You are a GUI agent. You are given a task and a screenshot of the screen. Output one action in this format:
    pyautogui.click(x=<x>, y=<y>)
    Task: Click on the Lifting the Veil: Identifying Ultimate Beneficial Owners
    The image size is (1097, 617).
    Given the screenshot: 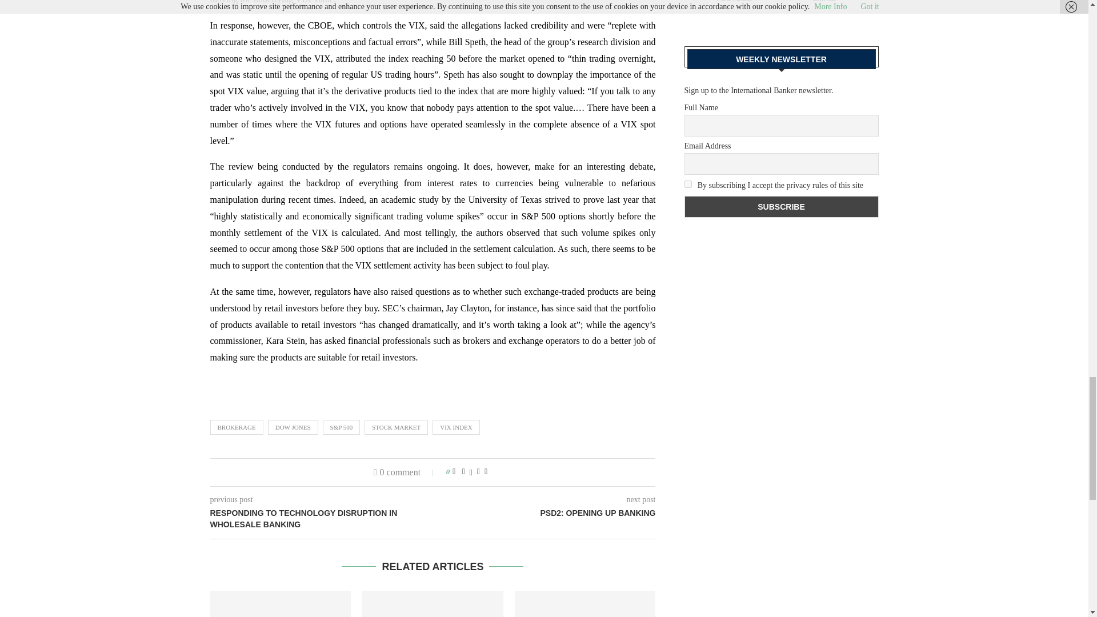 What is the action you would take?
    pyautogui.click(x=281, y=603)
    